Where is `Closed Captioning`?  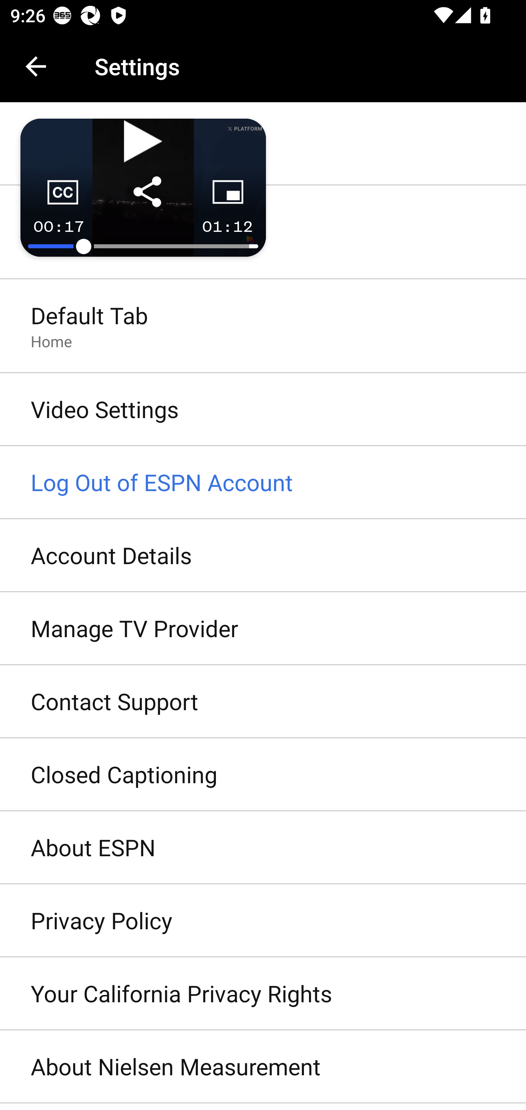 Closed Captioning is located at coordinates (263, 775).